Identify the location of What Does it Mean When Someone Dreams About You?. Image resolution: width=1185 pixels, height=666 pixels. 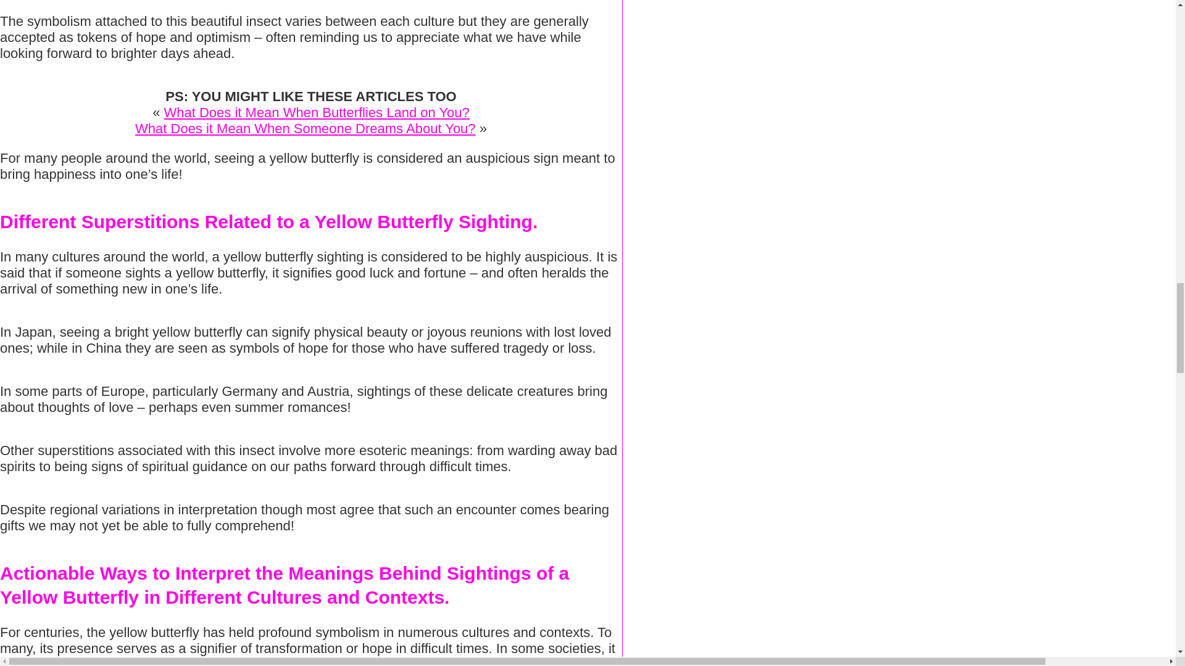
(305, 128).